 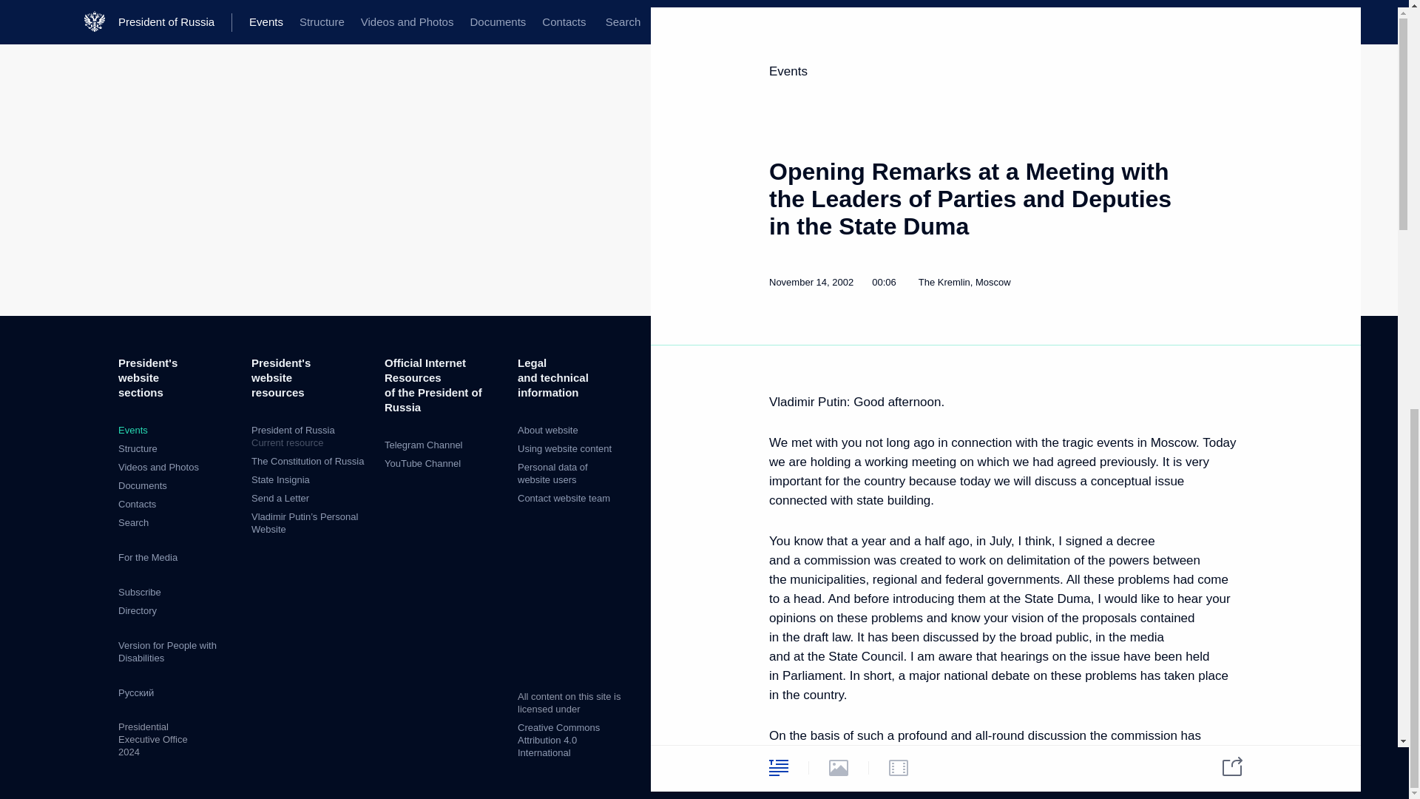 I want to click on Creative Commons Attribution 4.0 International, so click(x=558, y=740).